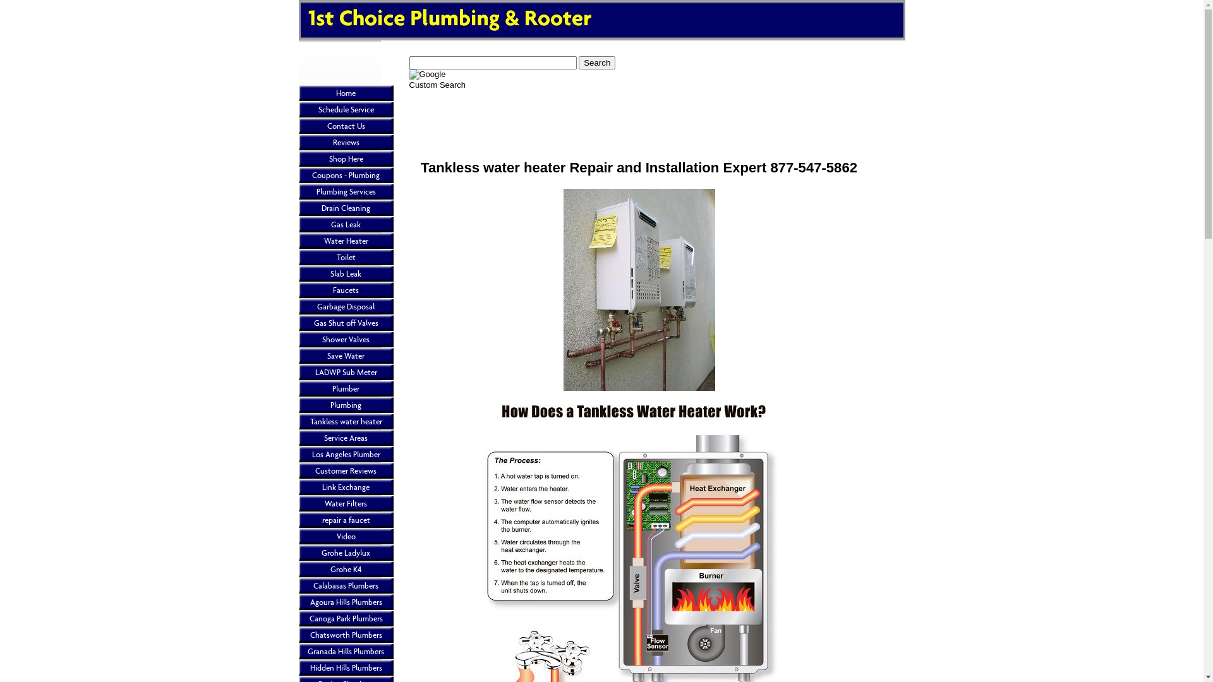 This screenshot has width=1213, height=682. What do you see at coordinates (346, 356) in the screenshot?
I see `Save Water` at bounding box center [346, 356].